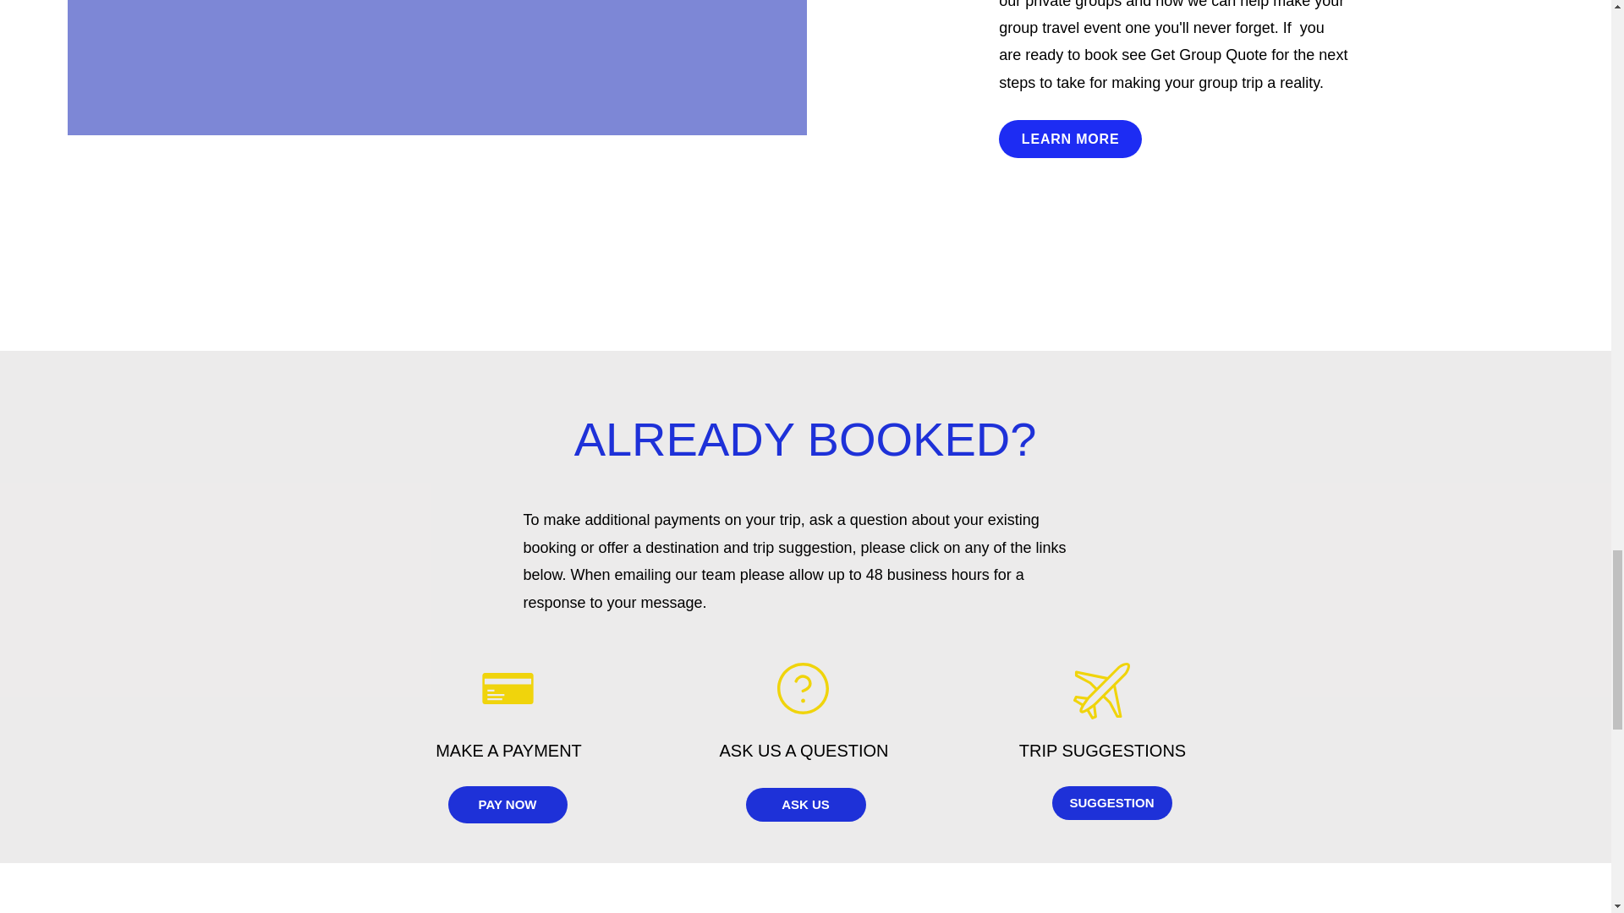  What do you see at coordinates (507, 805) in the screenshot?
I see `PAY NOW` at bounding box center [507, 805].